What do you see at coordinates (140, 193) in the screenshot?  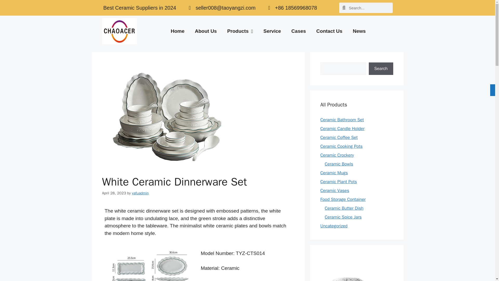 I see `View all posts by yafuadmin` at bounding box center [140, 193].